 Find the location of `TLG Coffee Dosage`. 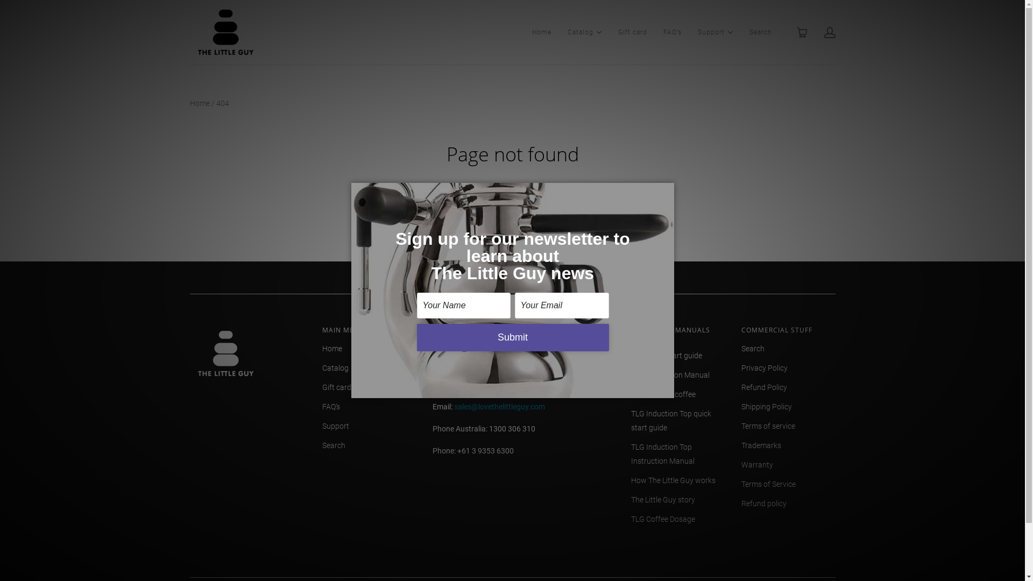

TLG Coffee Dosage is located at coordinates (663, 519).